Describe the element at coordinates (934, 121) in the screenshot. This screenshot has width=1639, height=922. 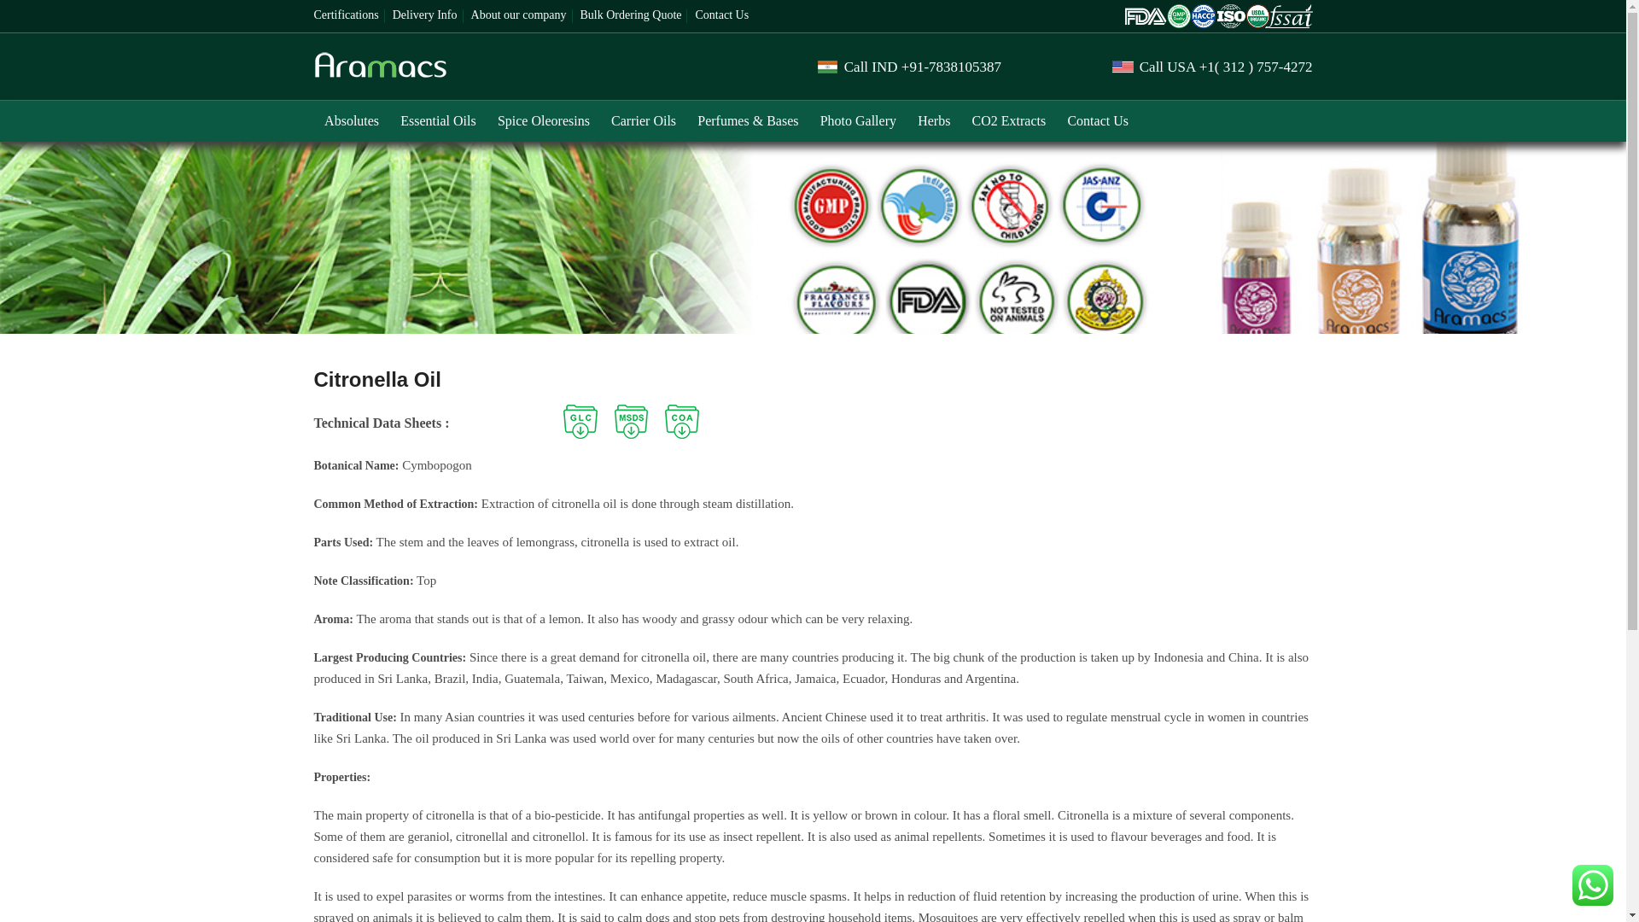
I see `Herbs` at that location.